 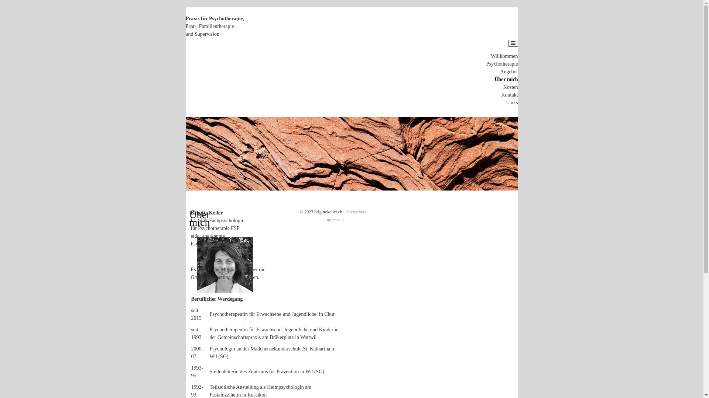 I want to click on Kosten, so click(x=511, y=87).